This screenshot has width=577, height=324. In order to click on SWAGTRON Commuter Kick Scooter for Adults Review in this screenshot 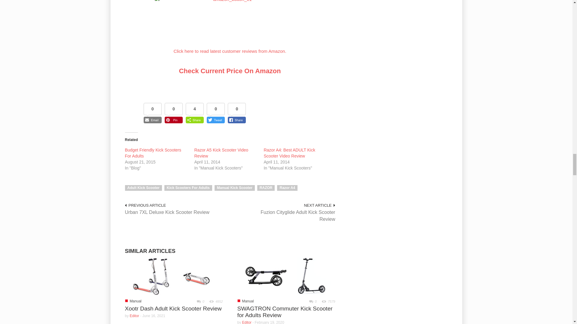, I will do `click(286, 276)`.